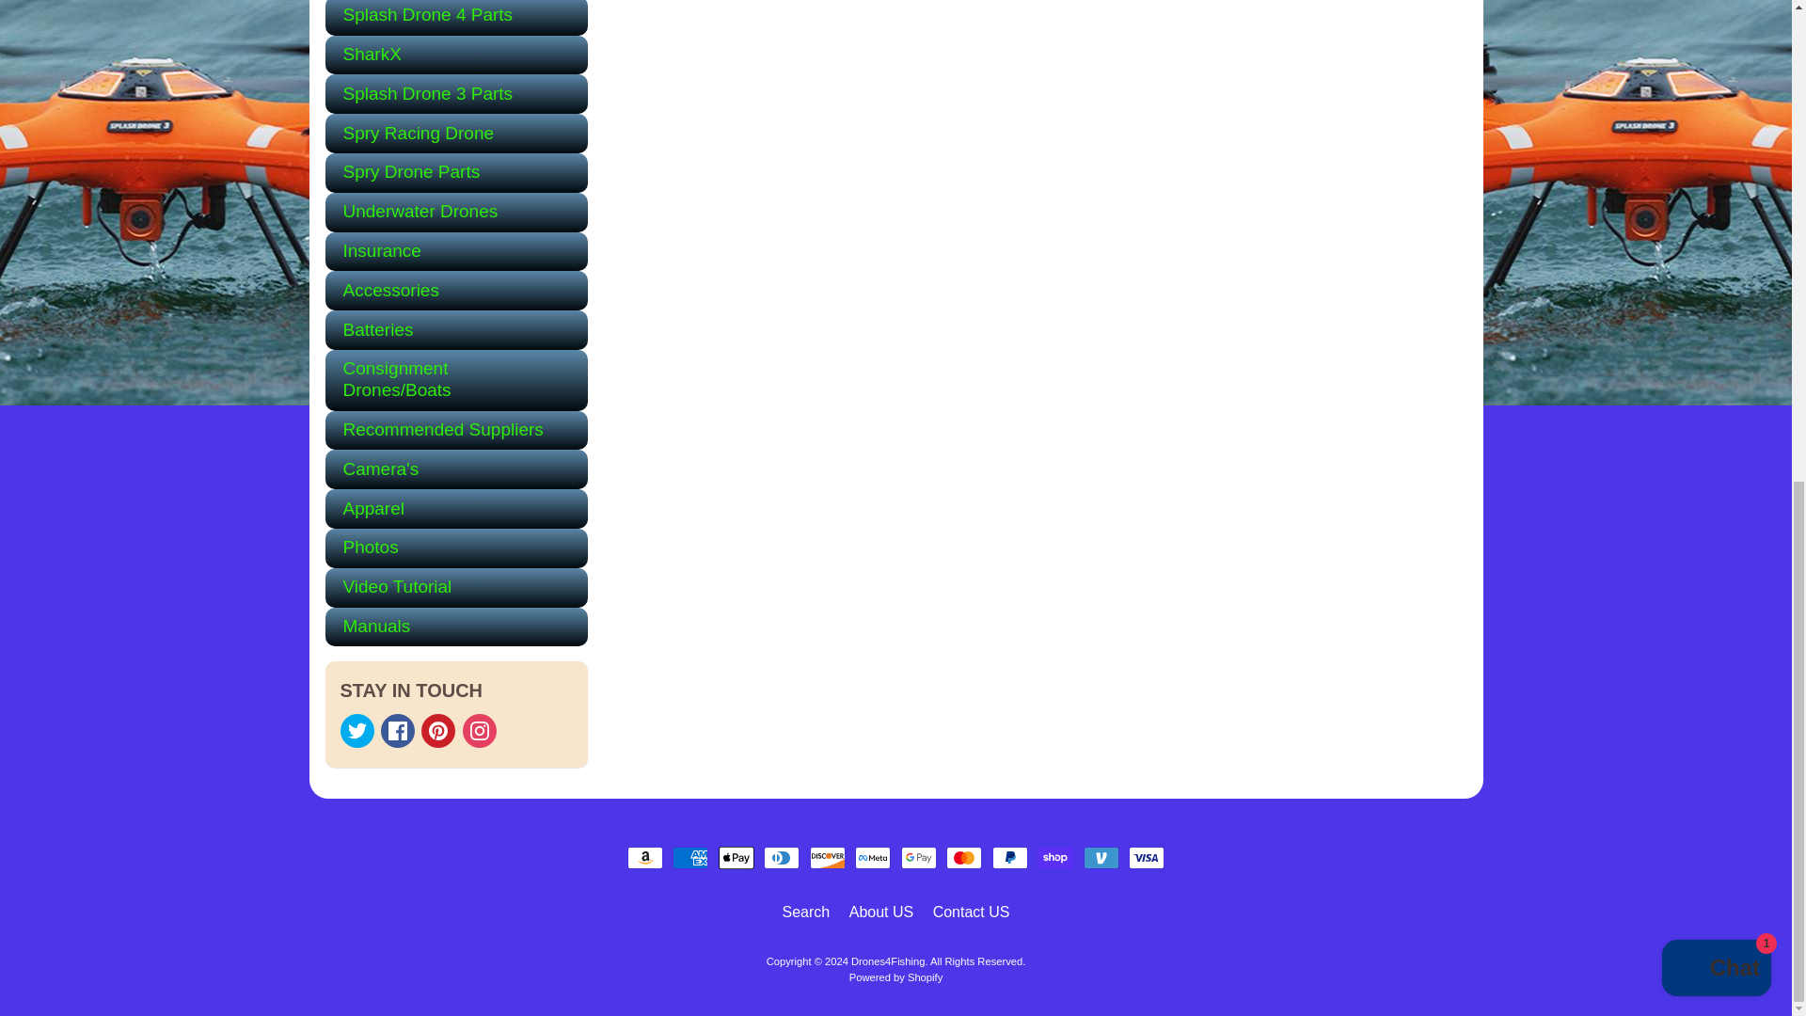 This screenshot has width=1806, height=1016. Describe the element at coordinates (398, 730) in the screenshot. I see `Facebook` at that location.